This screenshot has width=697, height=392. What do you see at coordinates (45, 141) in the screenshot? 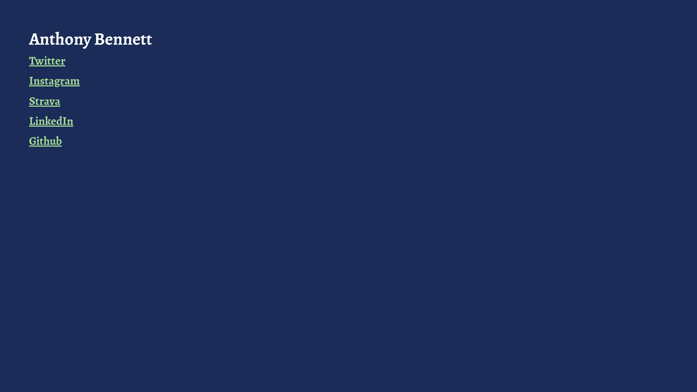
I see `Github` at bounding box center [45, 141].